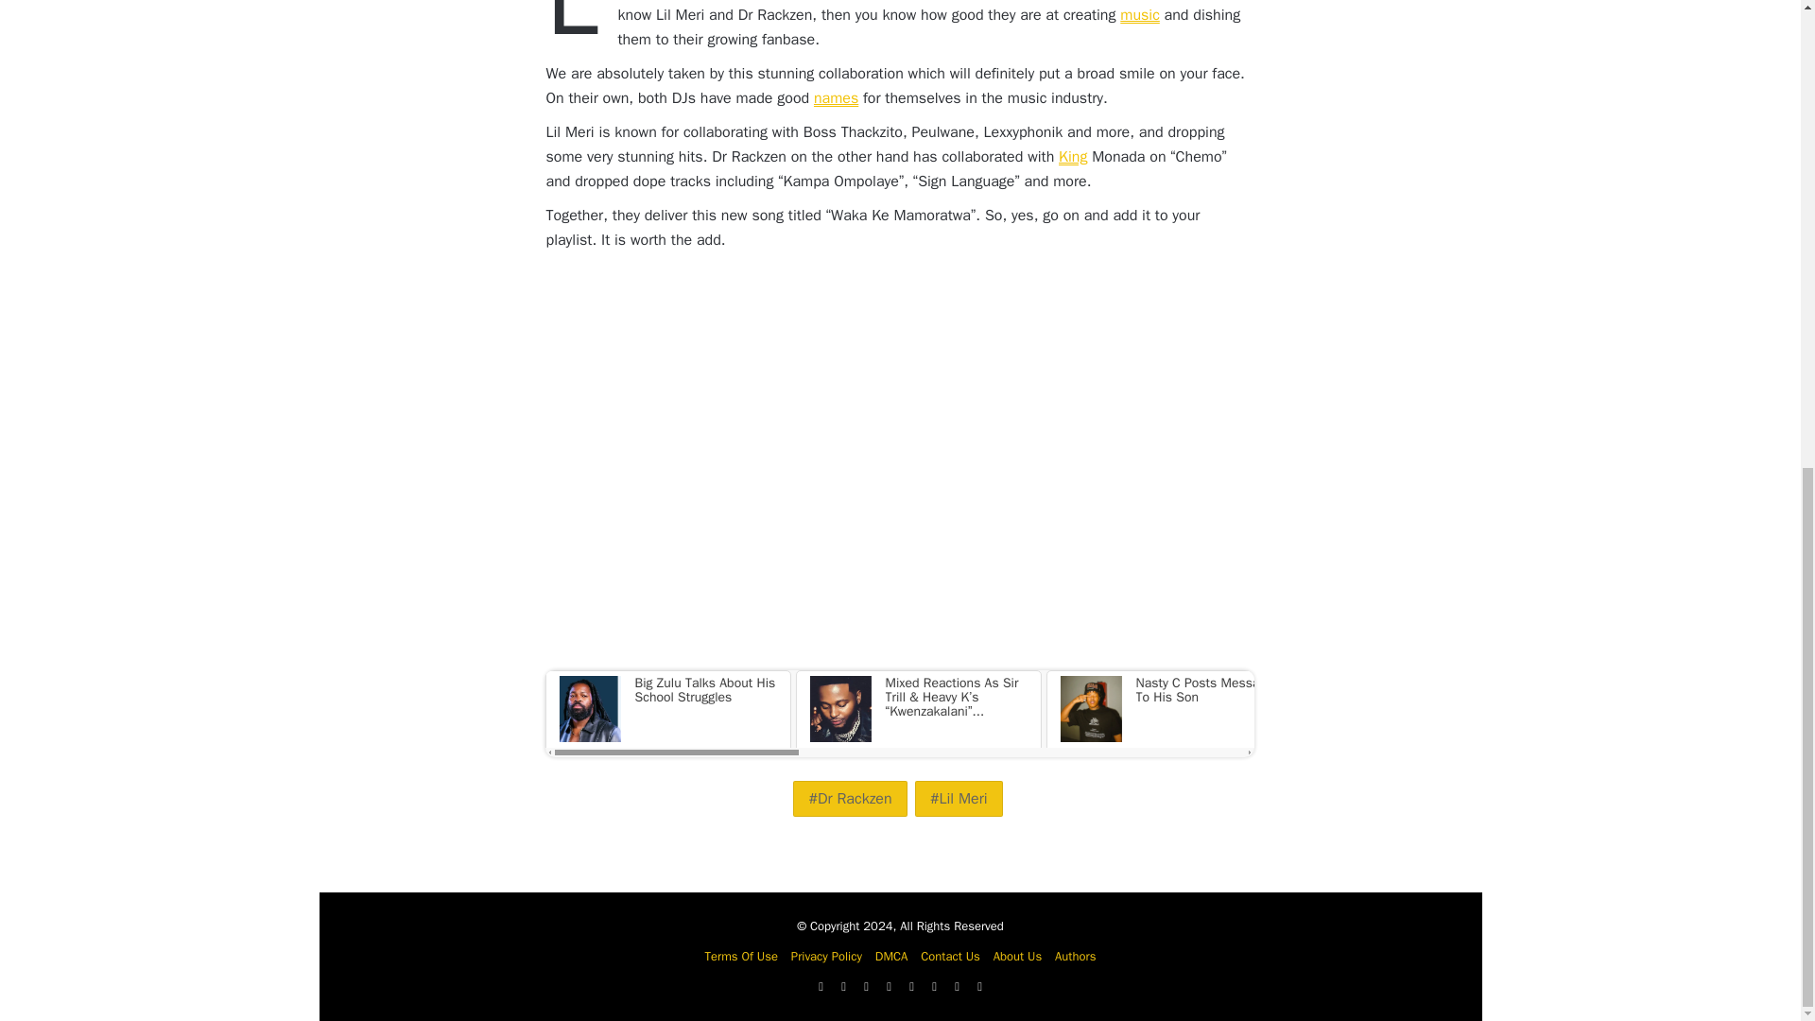  Describe the element at coordinates (667, 705) in the screenshot. I see `Big Zulu Talks About His School Struggles` at that location.